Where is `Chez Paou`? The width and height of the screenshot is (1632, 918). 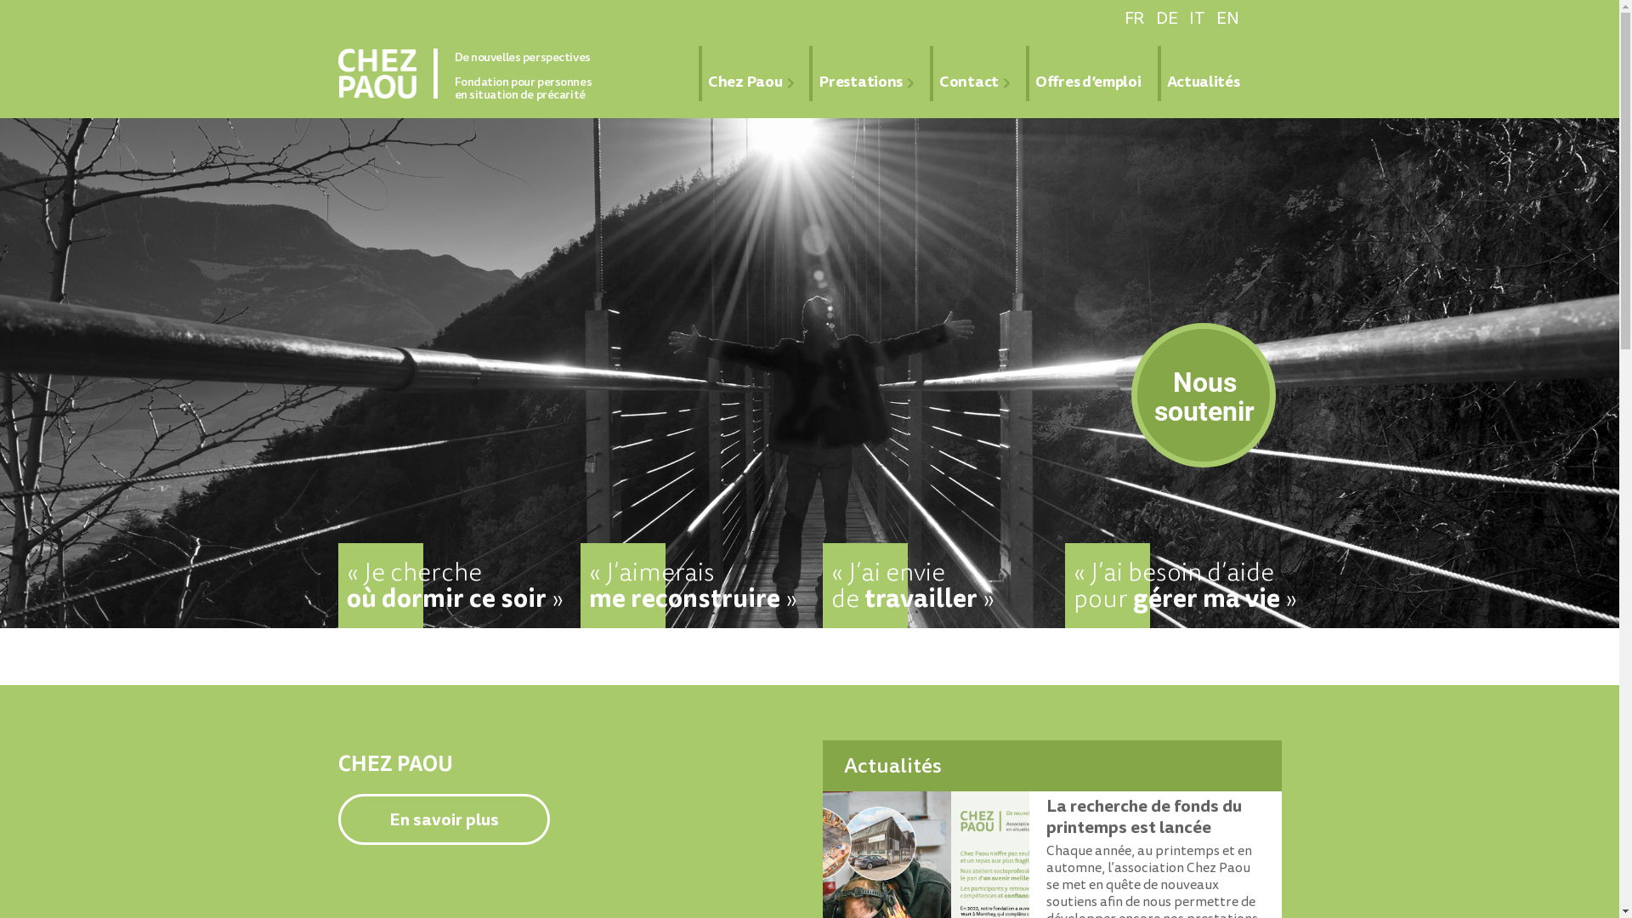 Chez Paou is located at coordinates (745, 73).